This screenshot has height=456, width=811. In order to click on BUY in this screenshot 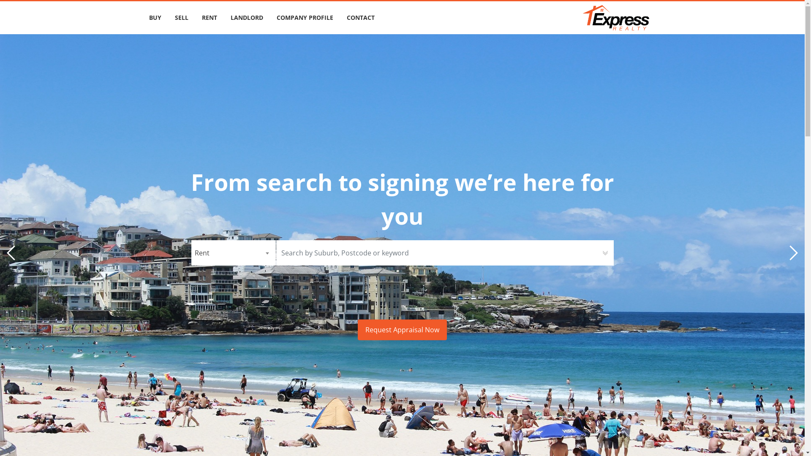, I will do `click(155, 18)`.